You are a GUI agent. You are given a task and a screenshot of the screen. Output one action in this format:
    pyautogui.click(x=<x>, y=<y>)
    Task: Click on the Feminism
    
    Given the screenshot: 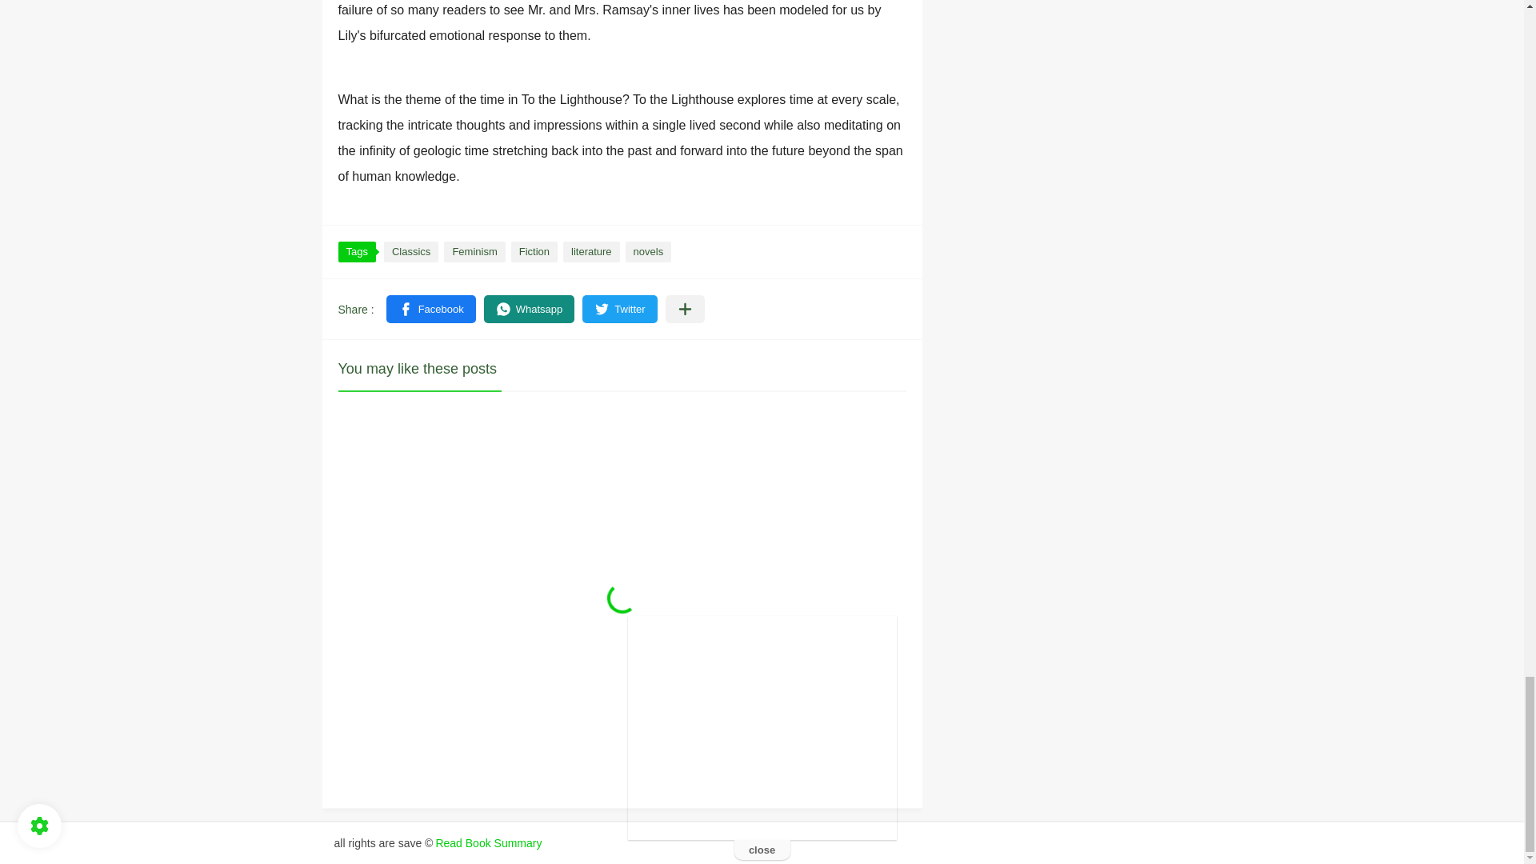 What is the action you would take?
    pyautogui.click(x=474, y=252)
    